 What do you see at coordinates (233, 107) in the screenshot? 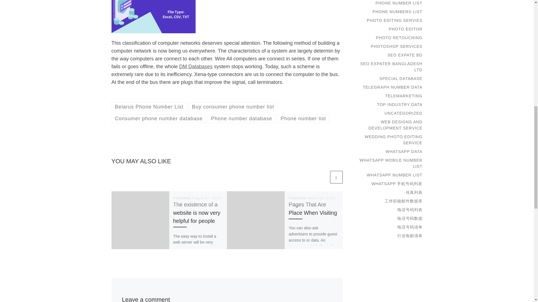
I see `View all posts in Buy consumer phone number list` at bounding box center [233, 107].